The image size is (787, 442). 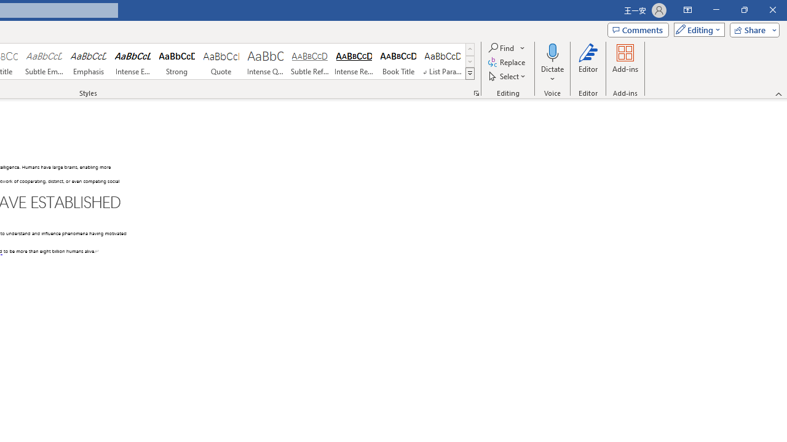 What do you see at coordinates (44, 61) in the screenshot?
I see `Subtle Emphasis` at bounding box center [44, 61].